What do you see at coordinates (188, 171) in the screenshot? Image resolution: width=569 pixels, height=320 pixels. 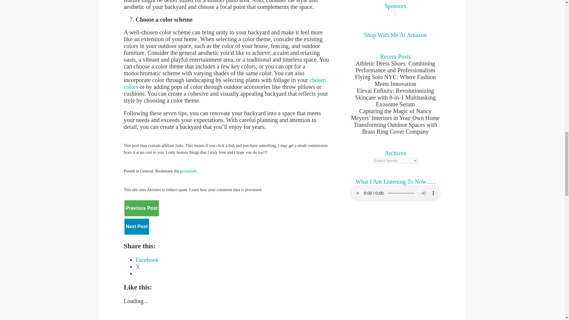 I see `permalink` at bounding box center [188, 171].